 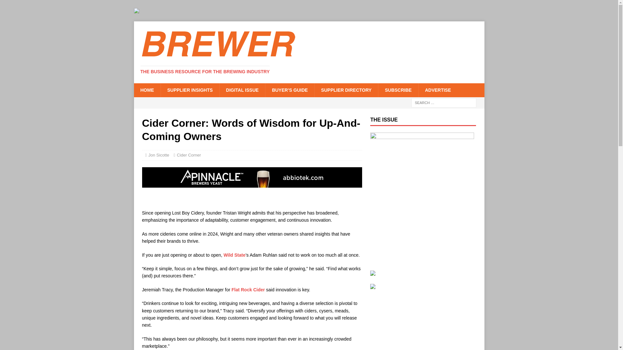 I want to click on HOME, so click(x=147, y=90).